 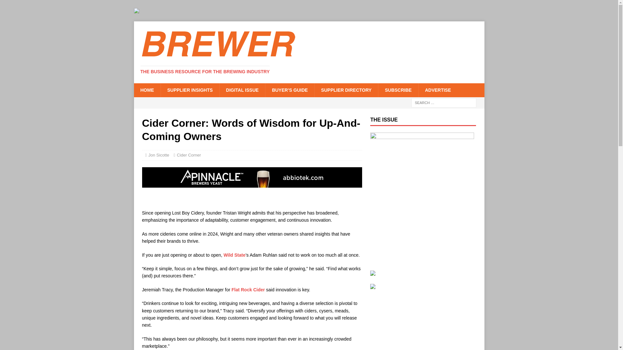 I want to click on HOME, so click(x=147, y=90).